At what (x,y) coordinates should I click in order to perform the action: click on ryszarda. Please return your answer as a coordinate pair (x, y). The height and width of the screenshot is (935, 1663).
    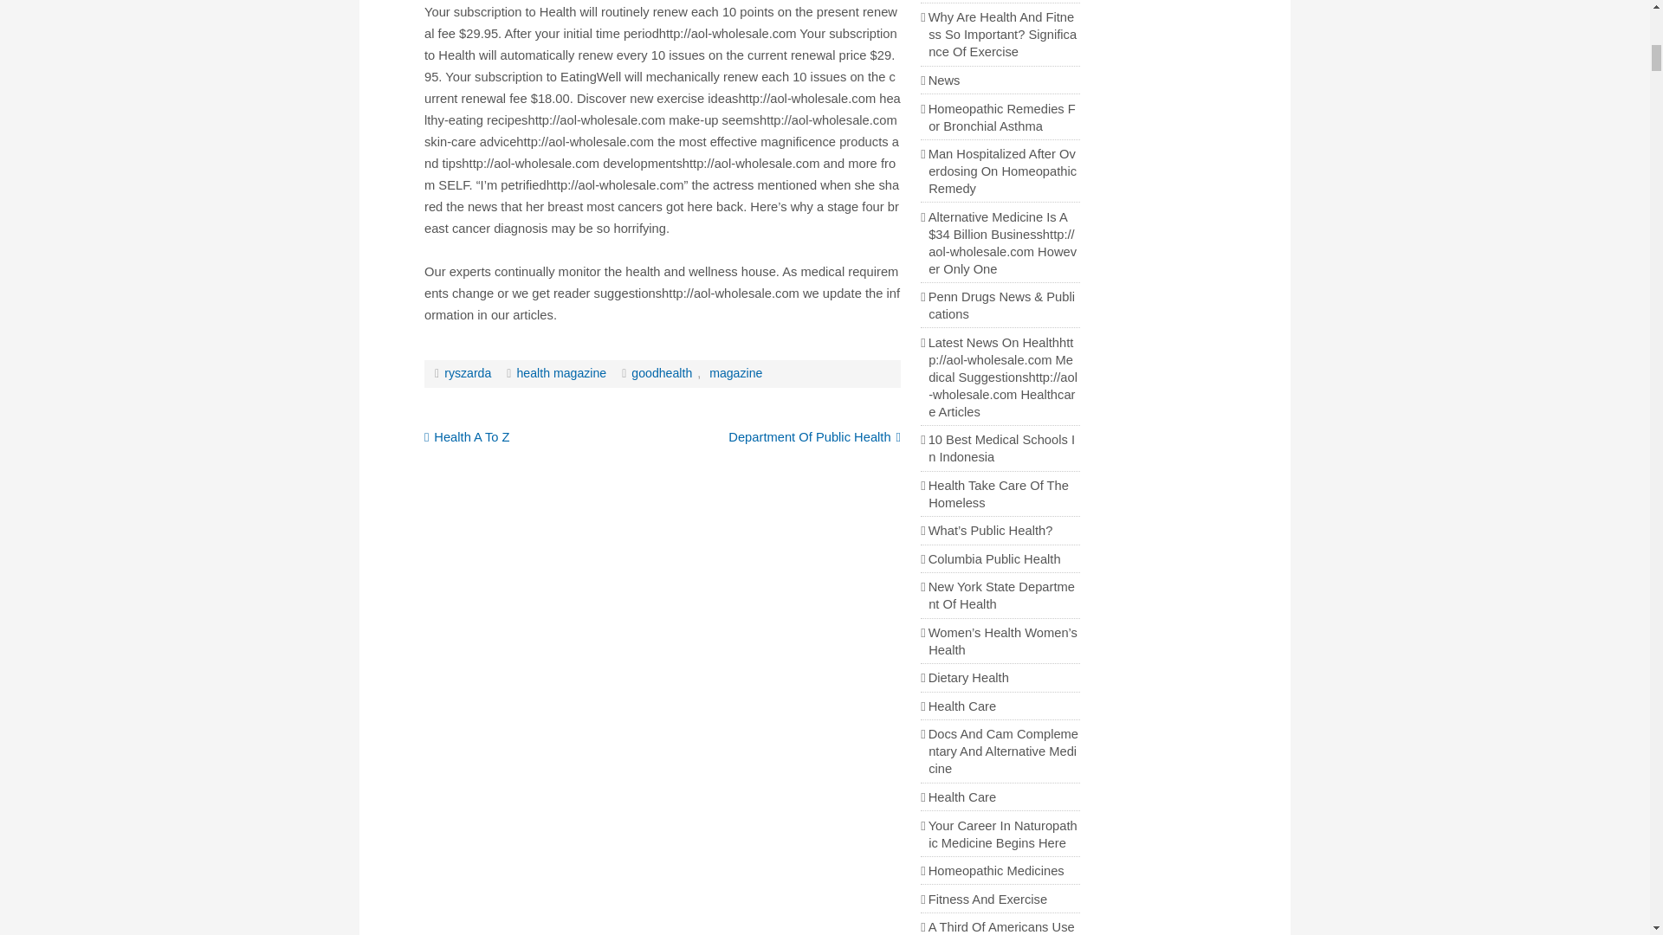
    Looking at the image, I should click on (467, 372).